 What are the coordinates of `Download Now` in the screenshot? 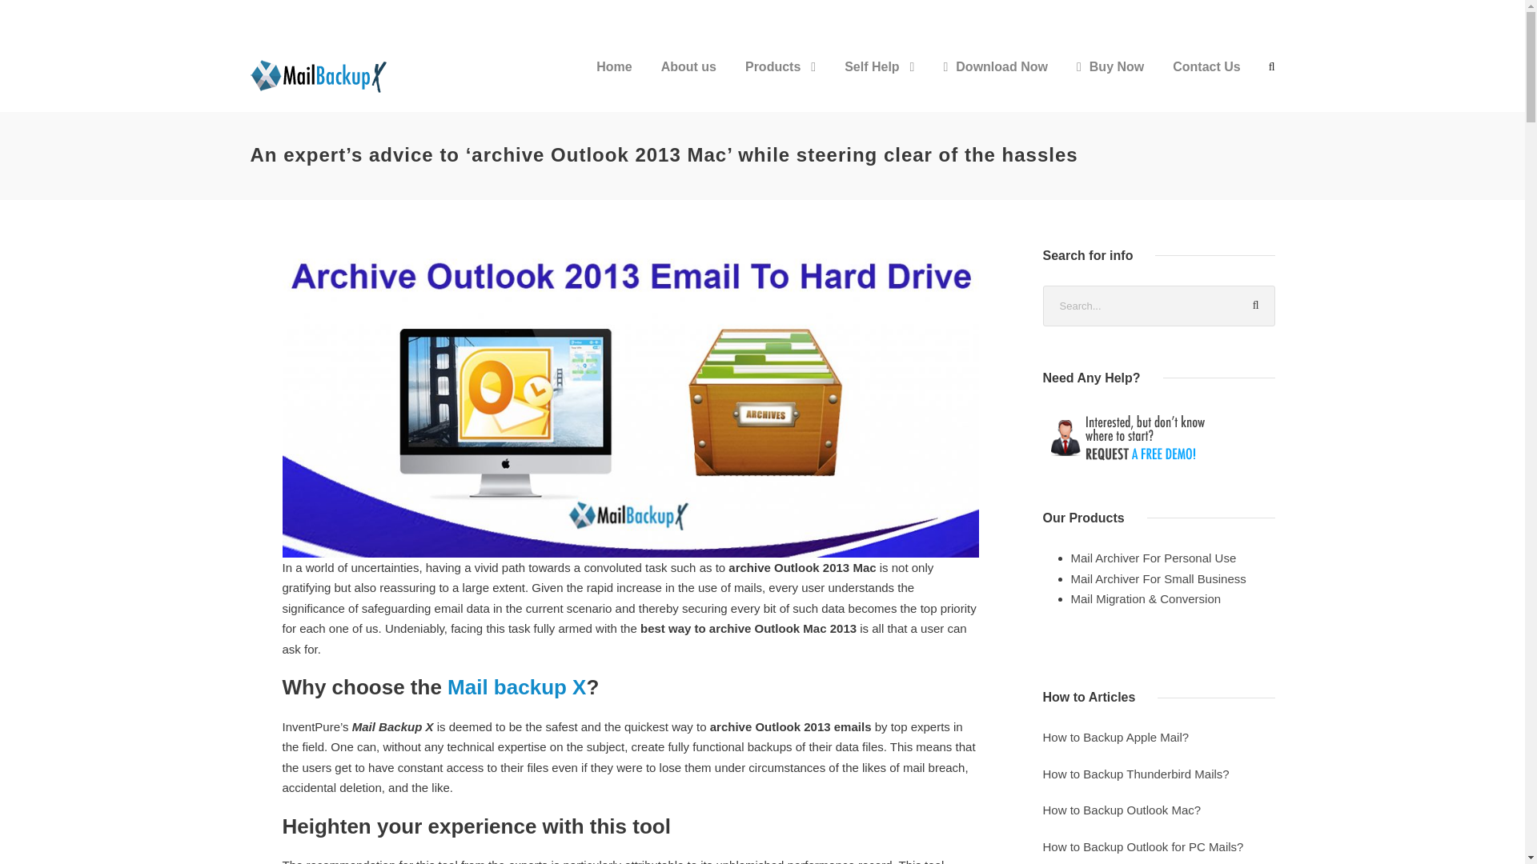 It's located at (996, 80).